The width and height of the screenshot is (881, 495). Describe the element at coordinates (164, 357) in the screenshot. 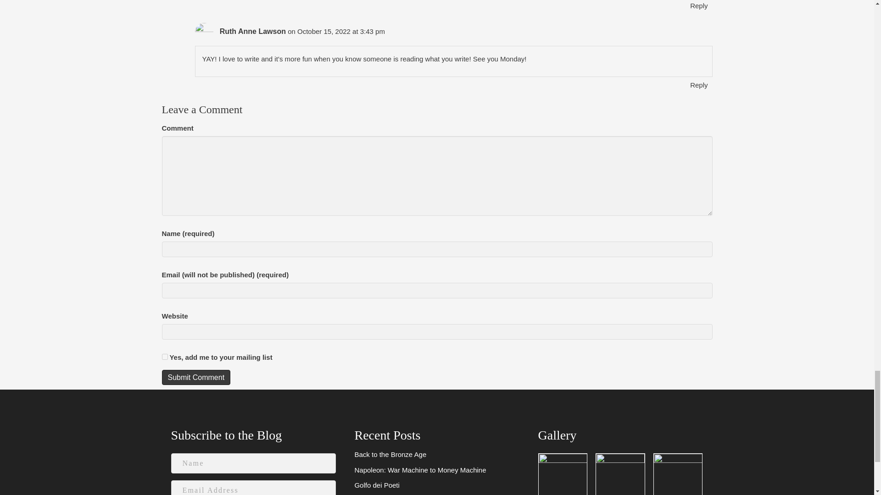

I see `1` at that location.